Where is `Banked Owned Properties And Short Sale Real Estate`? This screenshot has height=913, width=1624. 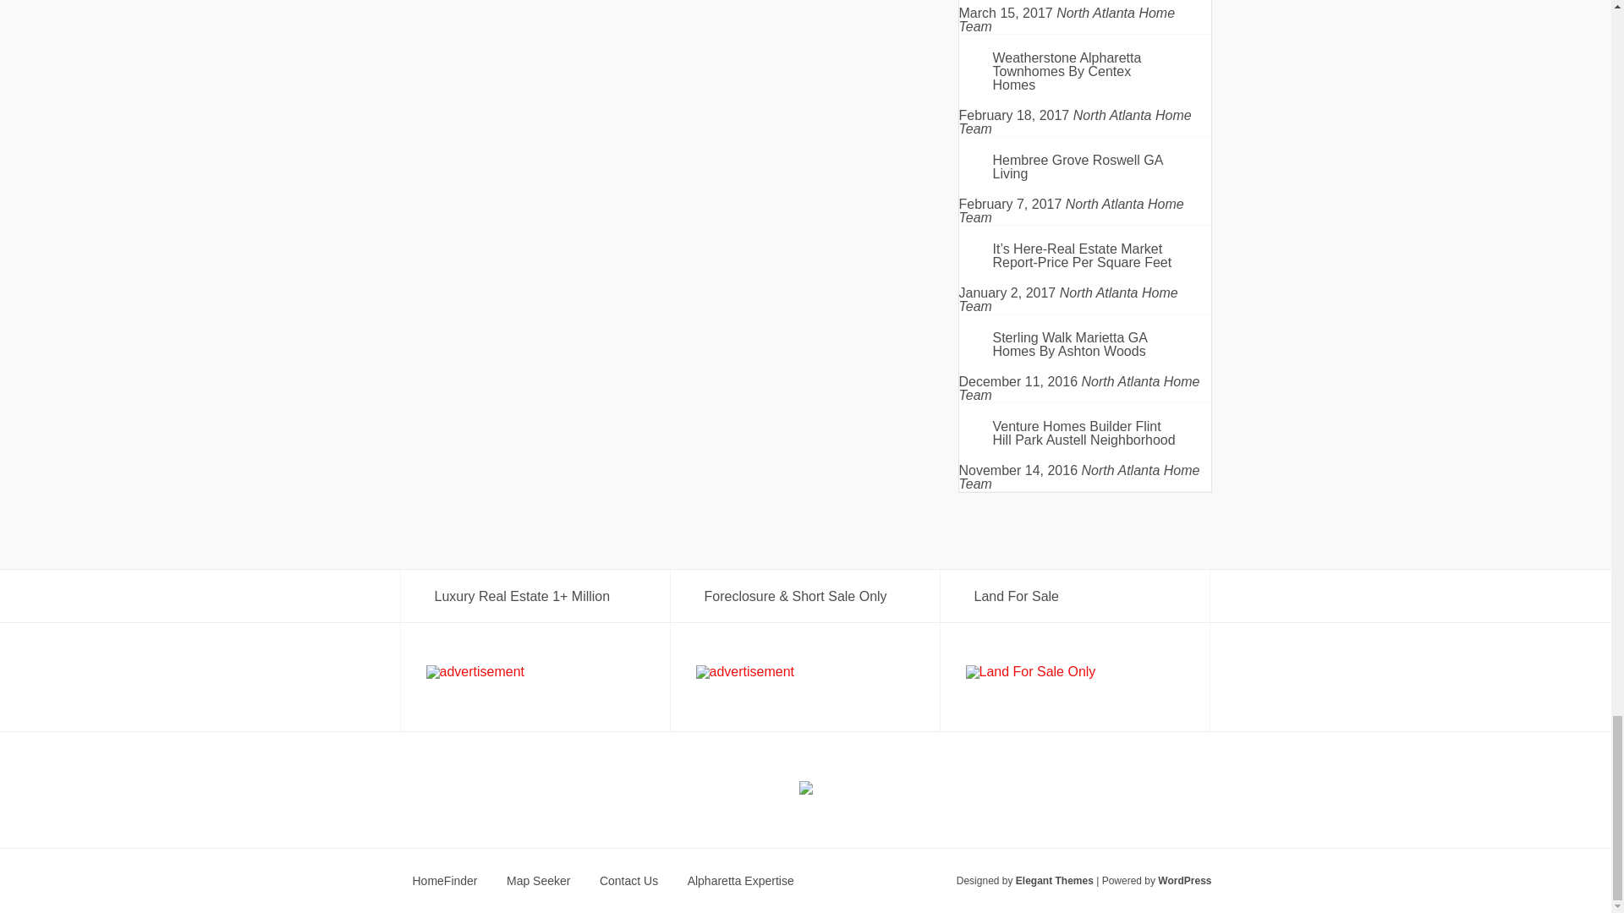 Banked Owned Properties And Short Sale Real Estate is located at coordinates (744, 672).